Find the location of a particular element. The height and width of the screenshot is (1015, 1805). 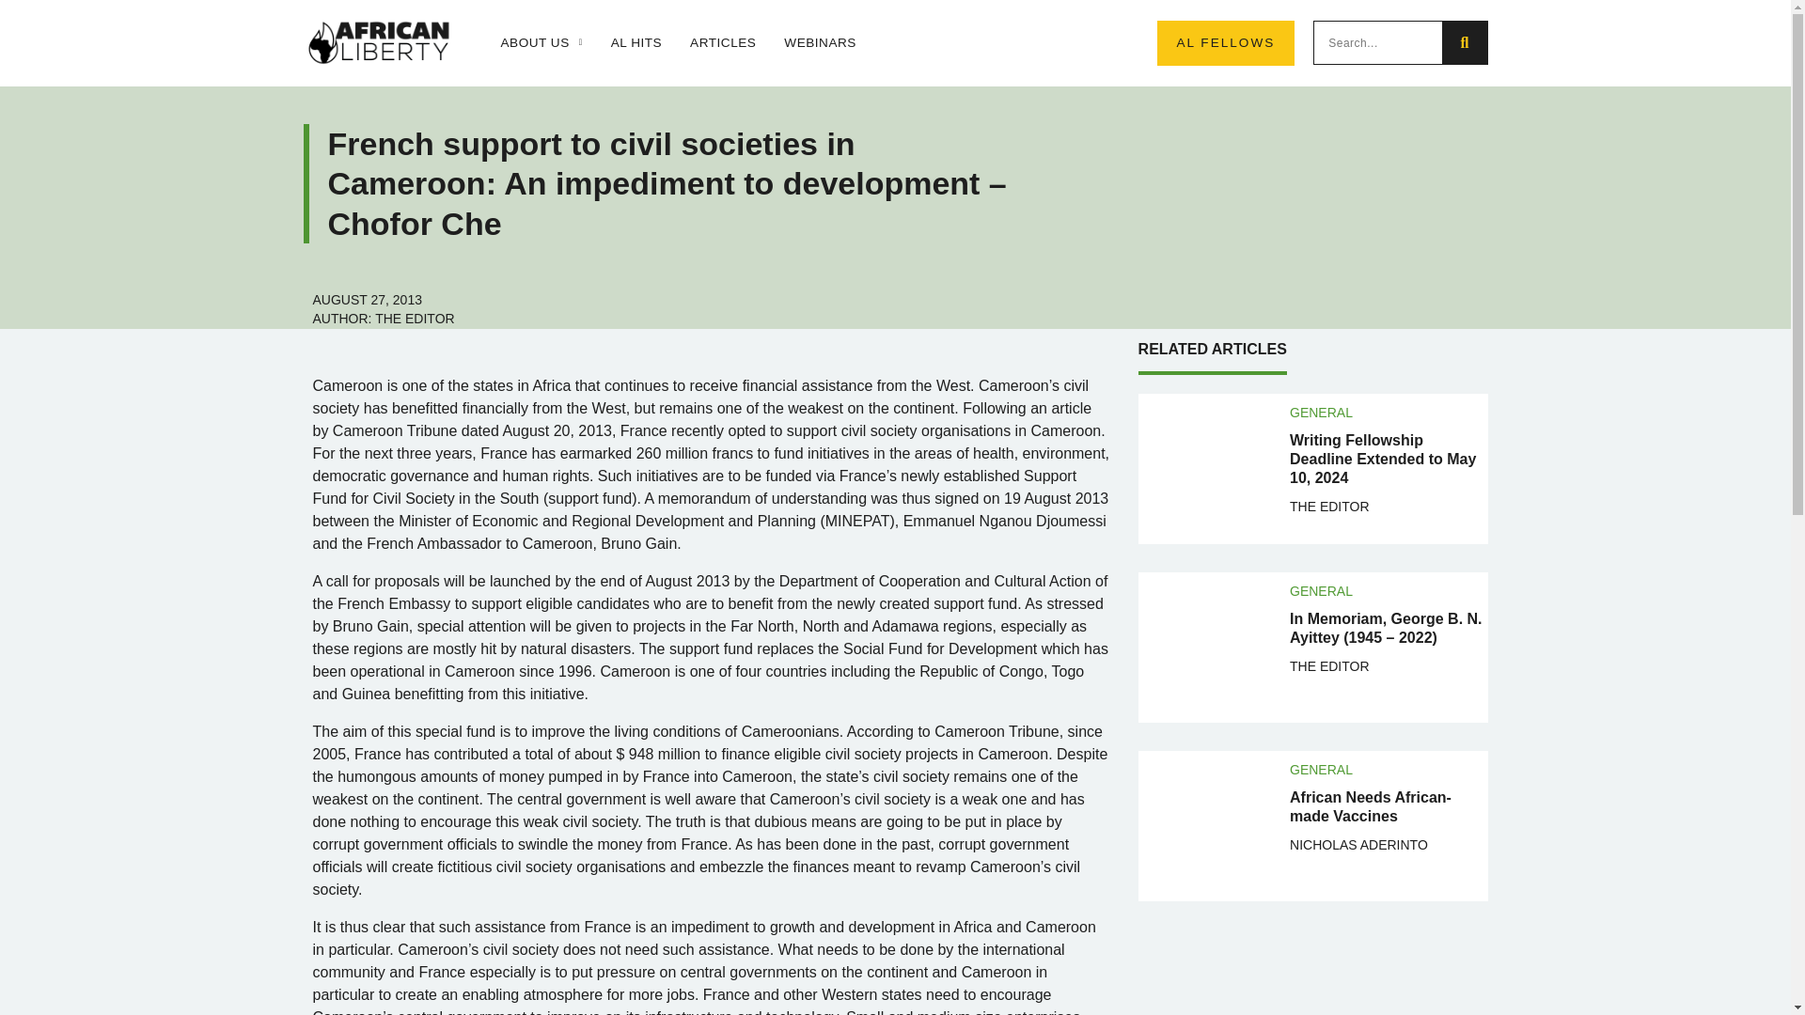

WEBINARS is located at coordinates (820, 43).